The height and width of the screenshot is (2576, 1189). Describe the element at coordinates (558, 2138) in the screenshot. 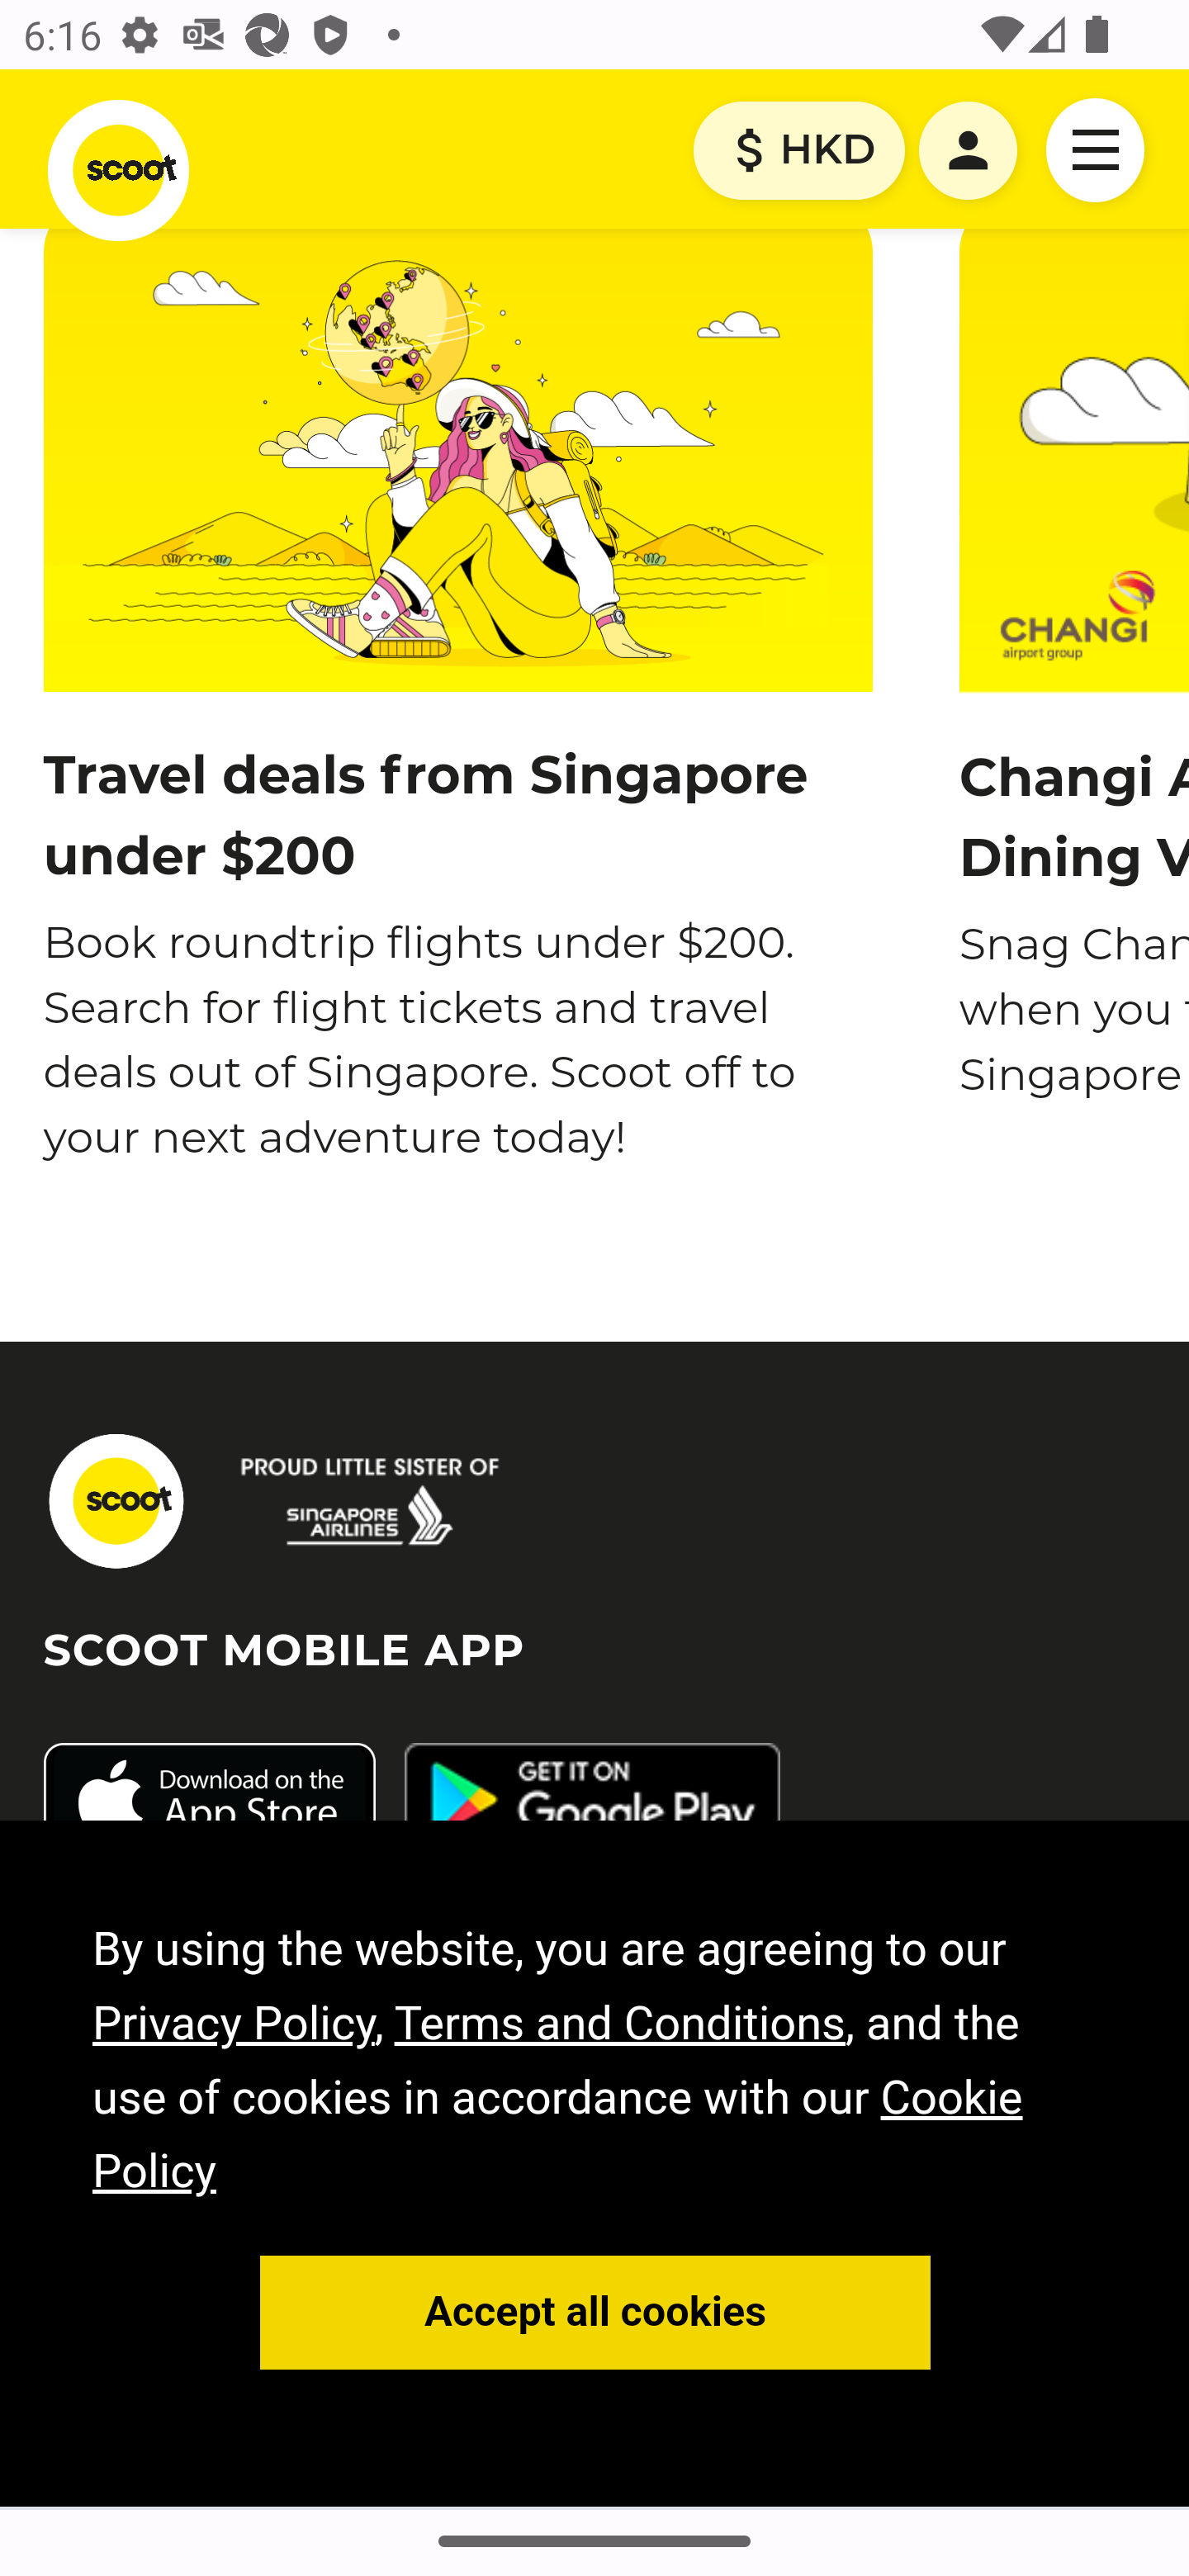

I see `Cookie Policy` at that location.